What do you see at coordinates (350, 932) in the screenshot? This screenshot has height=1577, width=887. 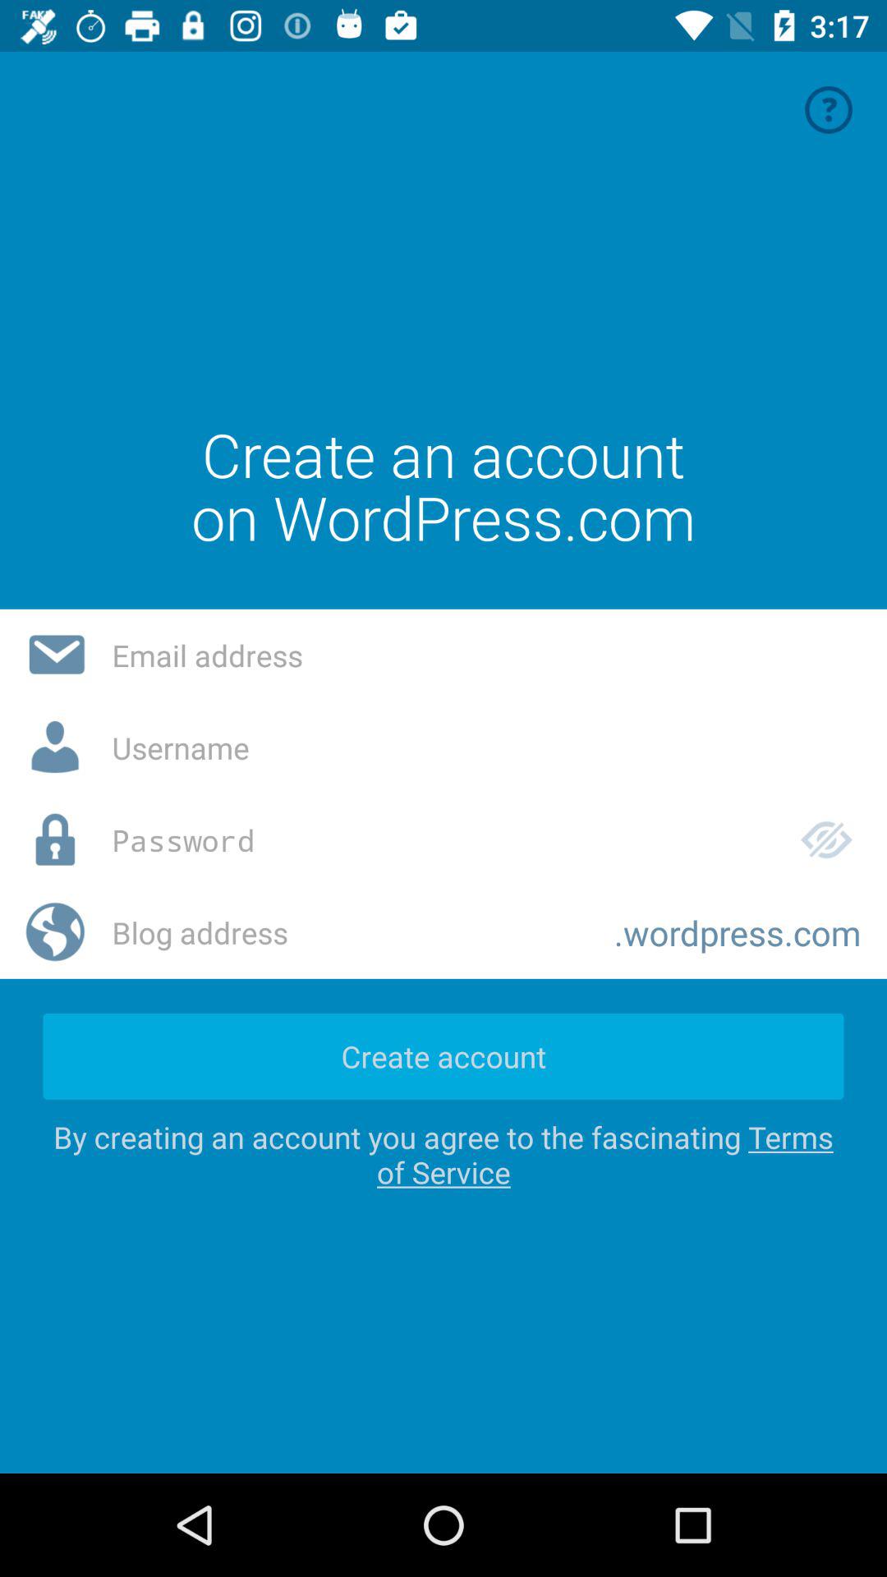 I see `enter blog address` at bounding box center [350, 932].